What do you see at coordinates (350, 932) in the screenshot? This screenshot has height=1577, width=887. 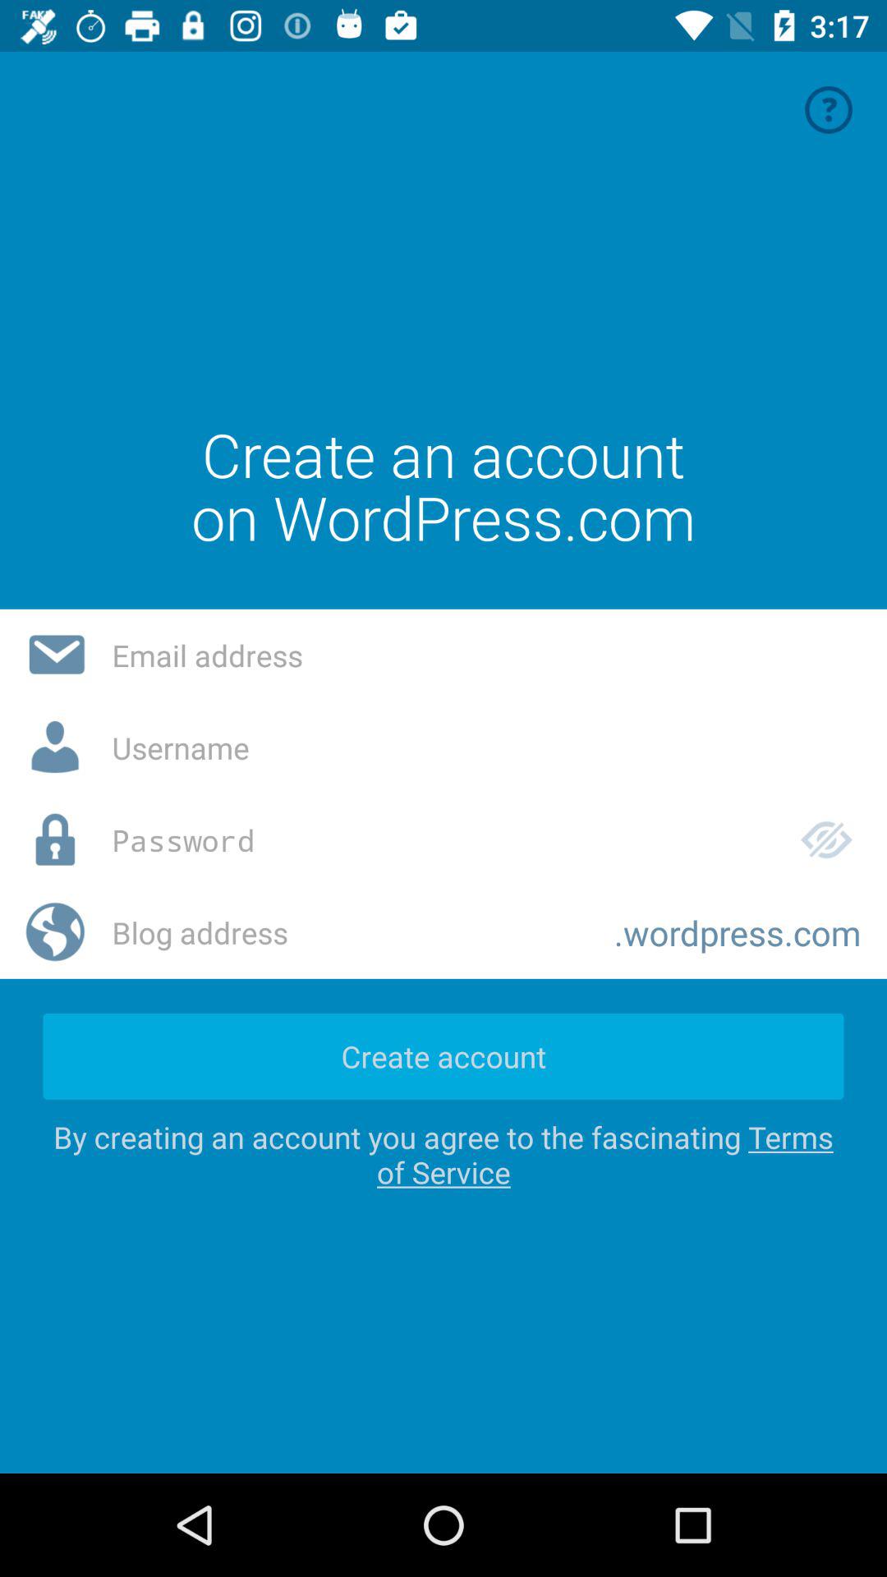 I see `enter blog address` at bounding box center [350, 932].